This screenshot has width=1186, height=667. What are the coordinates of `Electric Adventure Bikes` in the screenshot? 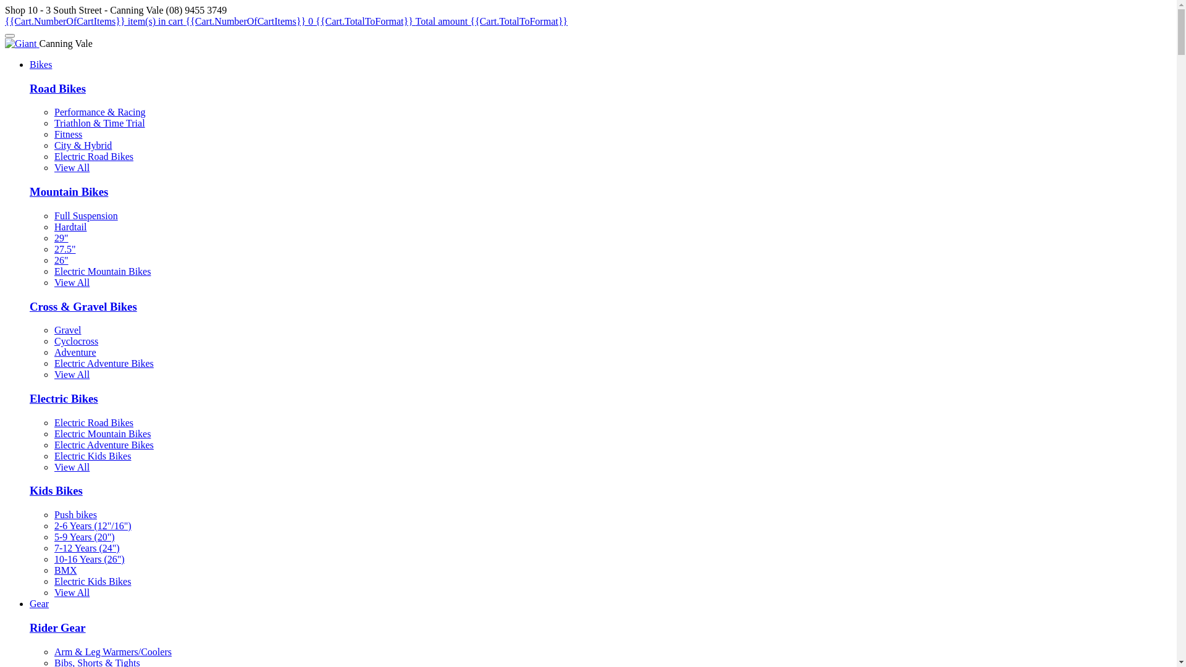 It's located at (104, 363).